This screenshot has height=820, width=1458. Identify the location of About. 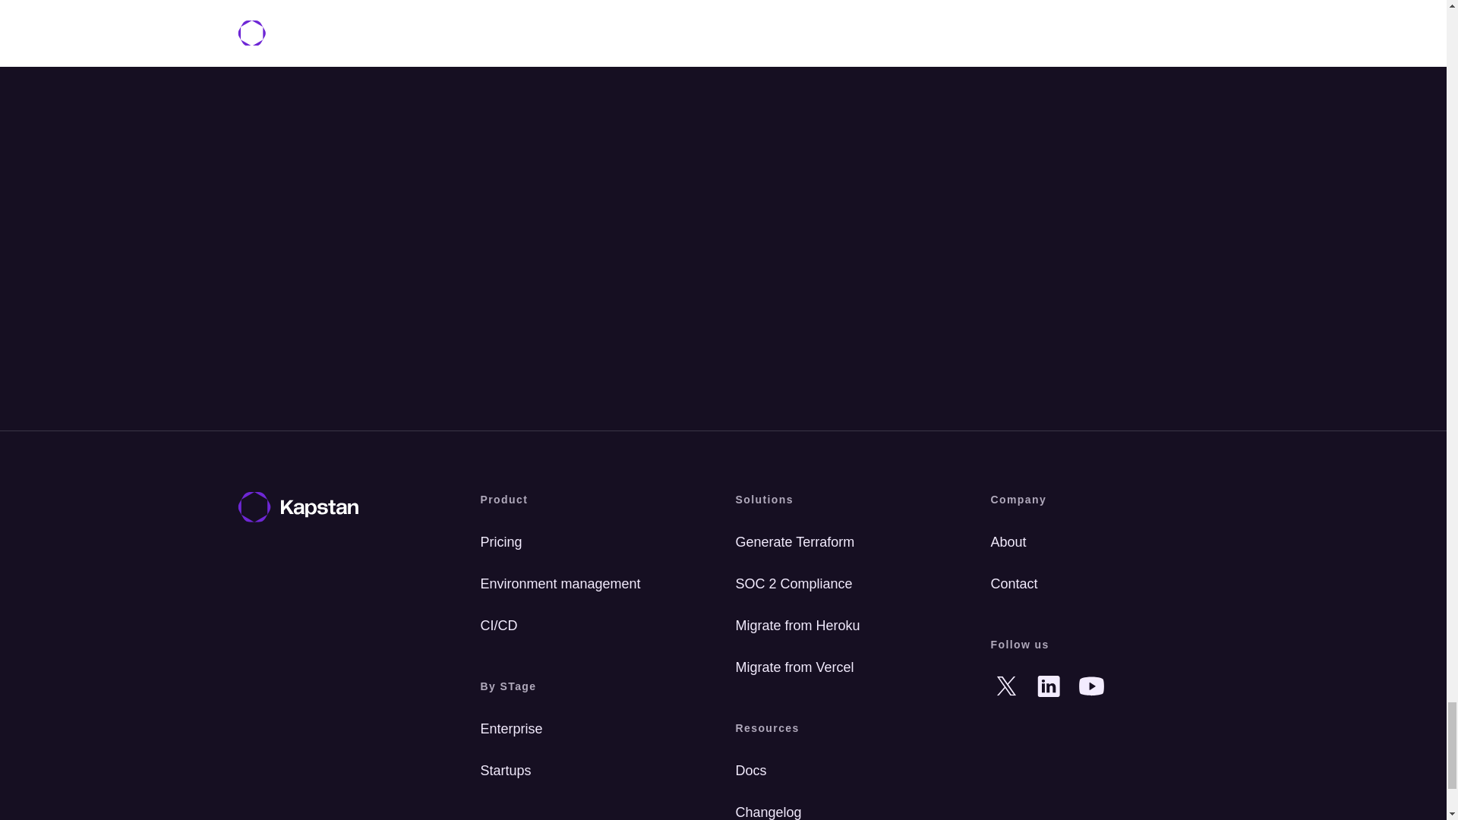
(1099, 542).